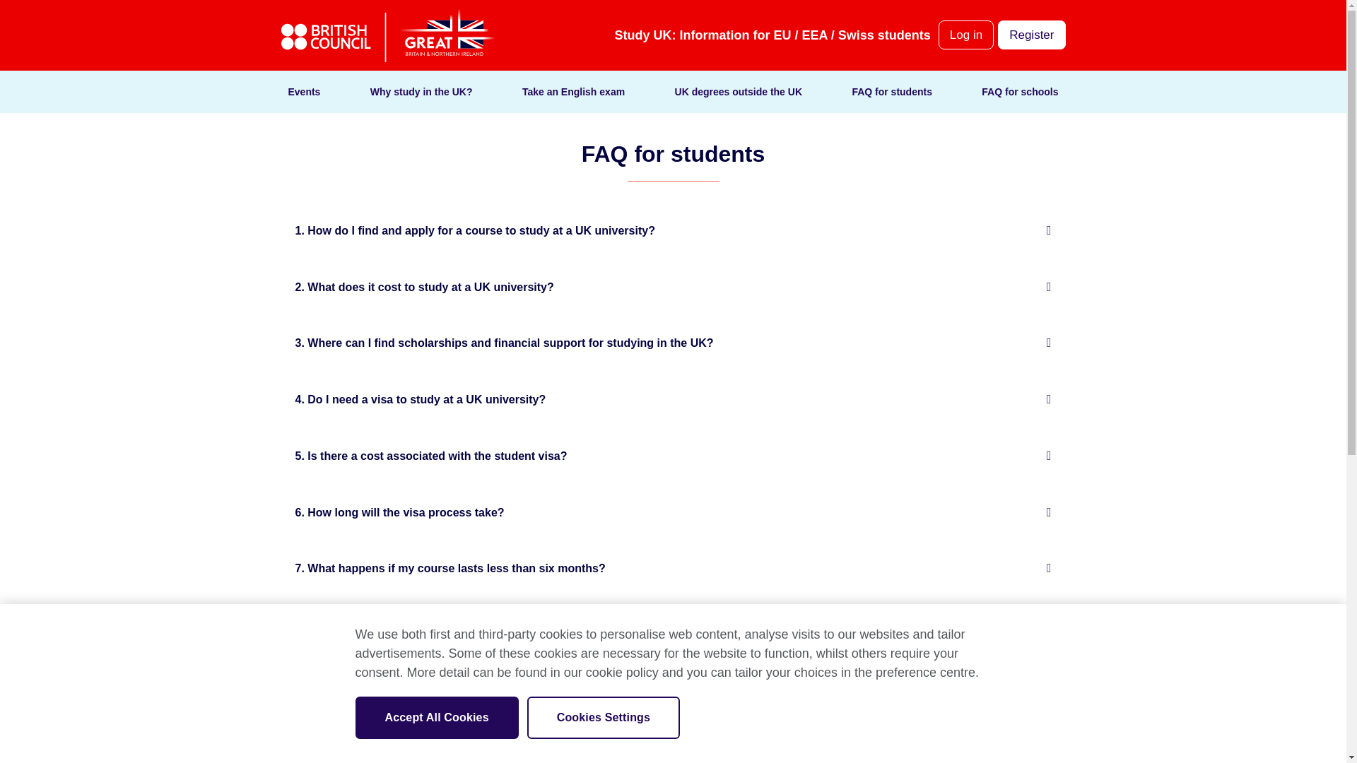  I want to click on FAQ for students, so click(892, 92).